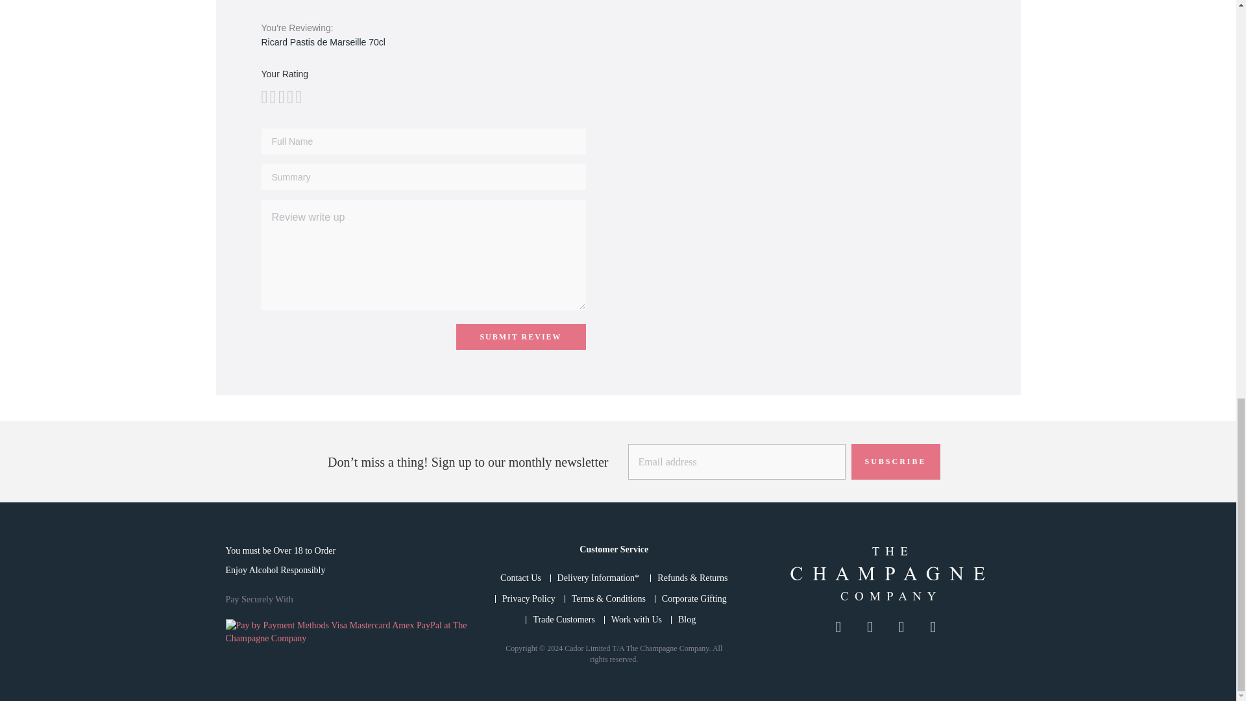  Describe the element at coordinates (348, 639) in the screenshot. I see `Payment Methods at The Champagne Company` at that location.